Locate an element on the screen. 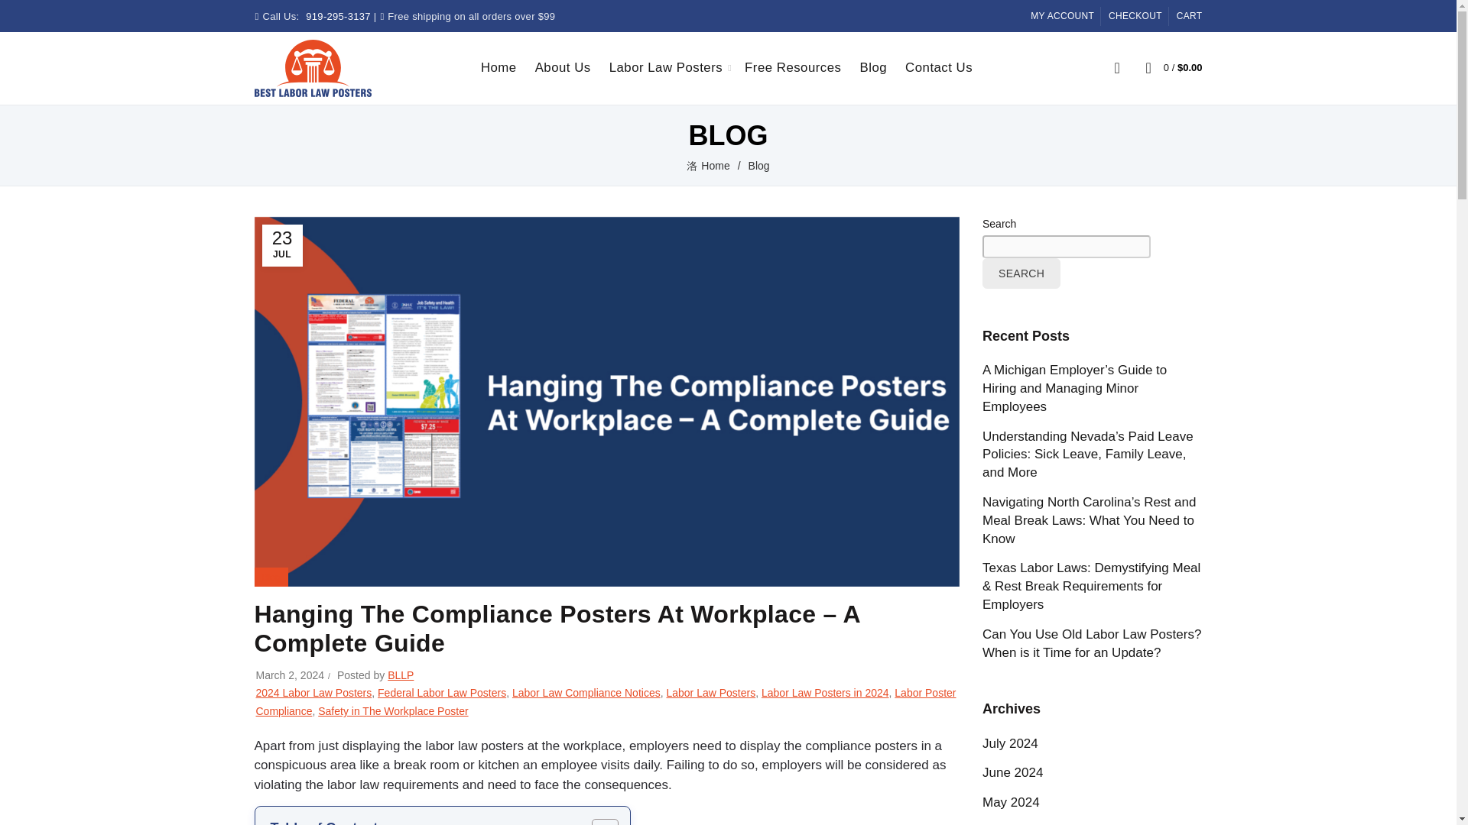 Image resolution: width=1468 pixels, height=825 pixels. Safety in The Workplace Poster is located at coordinates (393, 710).